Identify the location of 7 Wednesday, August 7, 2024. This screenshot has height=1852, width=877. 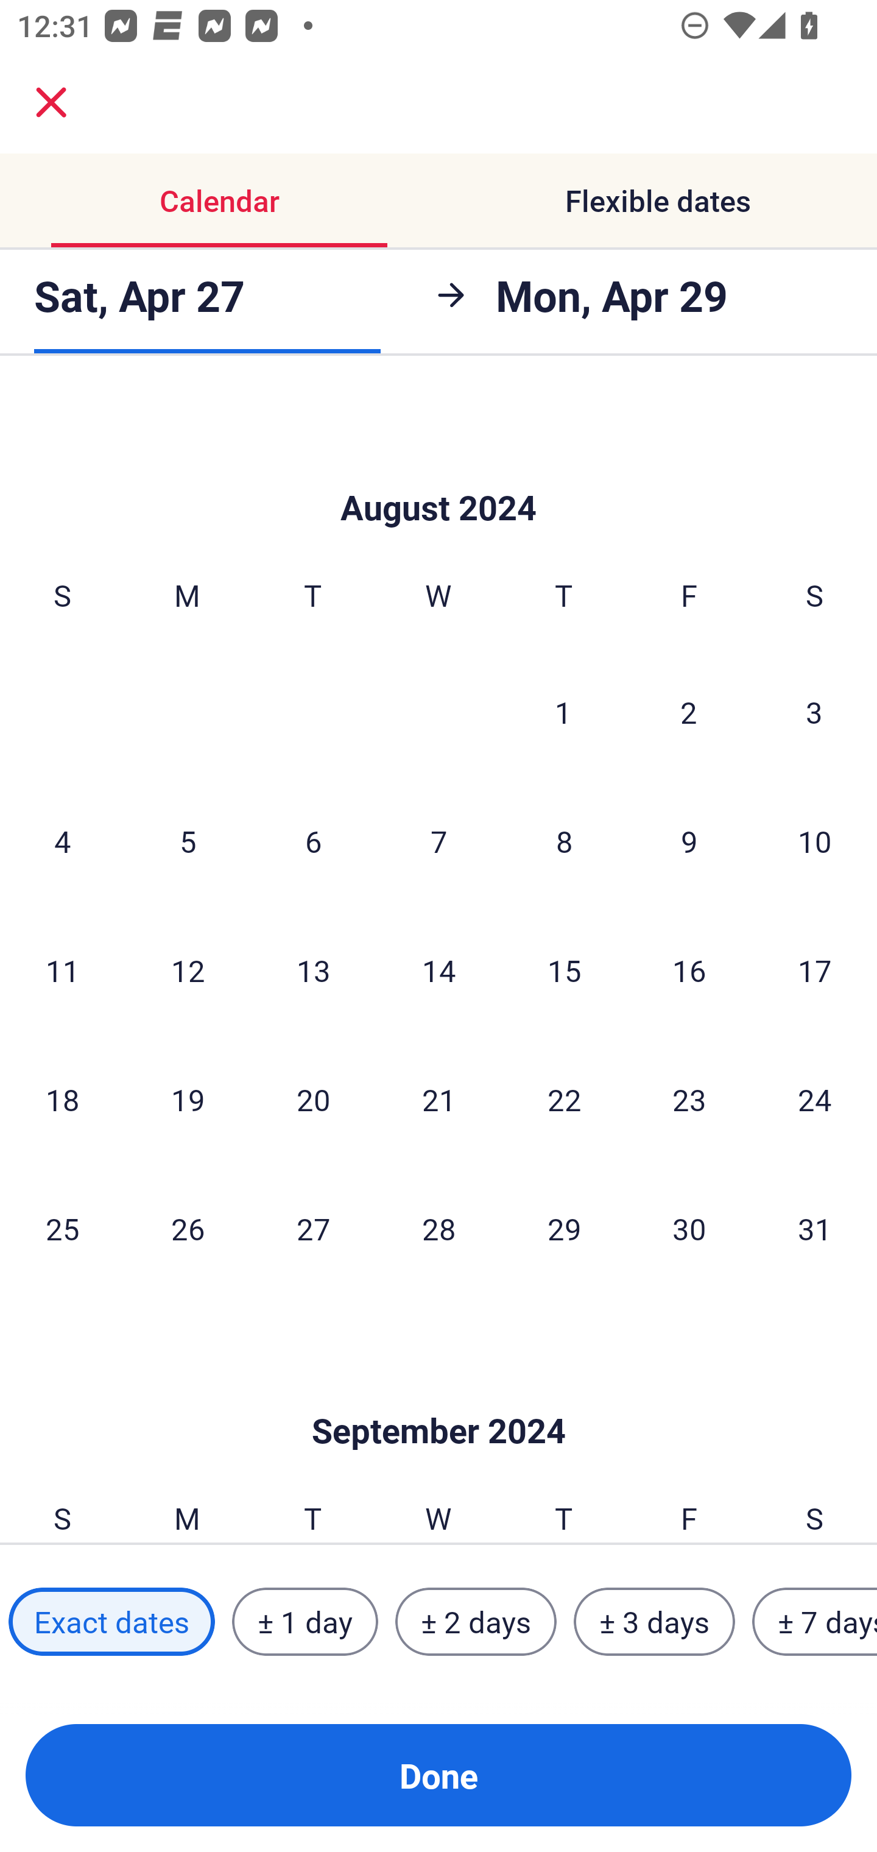
(438, 841).